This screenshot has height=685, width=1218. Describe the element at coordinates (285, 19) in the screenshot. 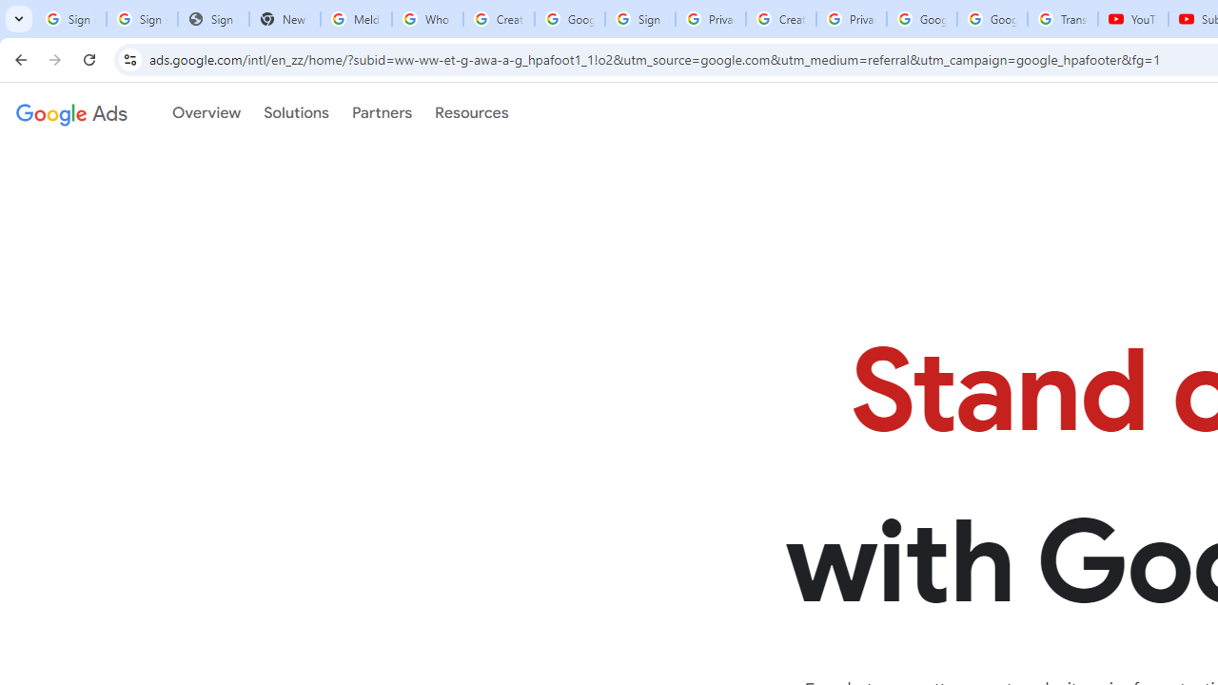

I see `New Tab` at that location.